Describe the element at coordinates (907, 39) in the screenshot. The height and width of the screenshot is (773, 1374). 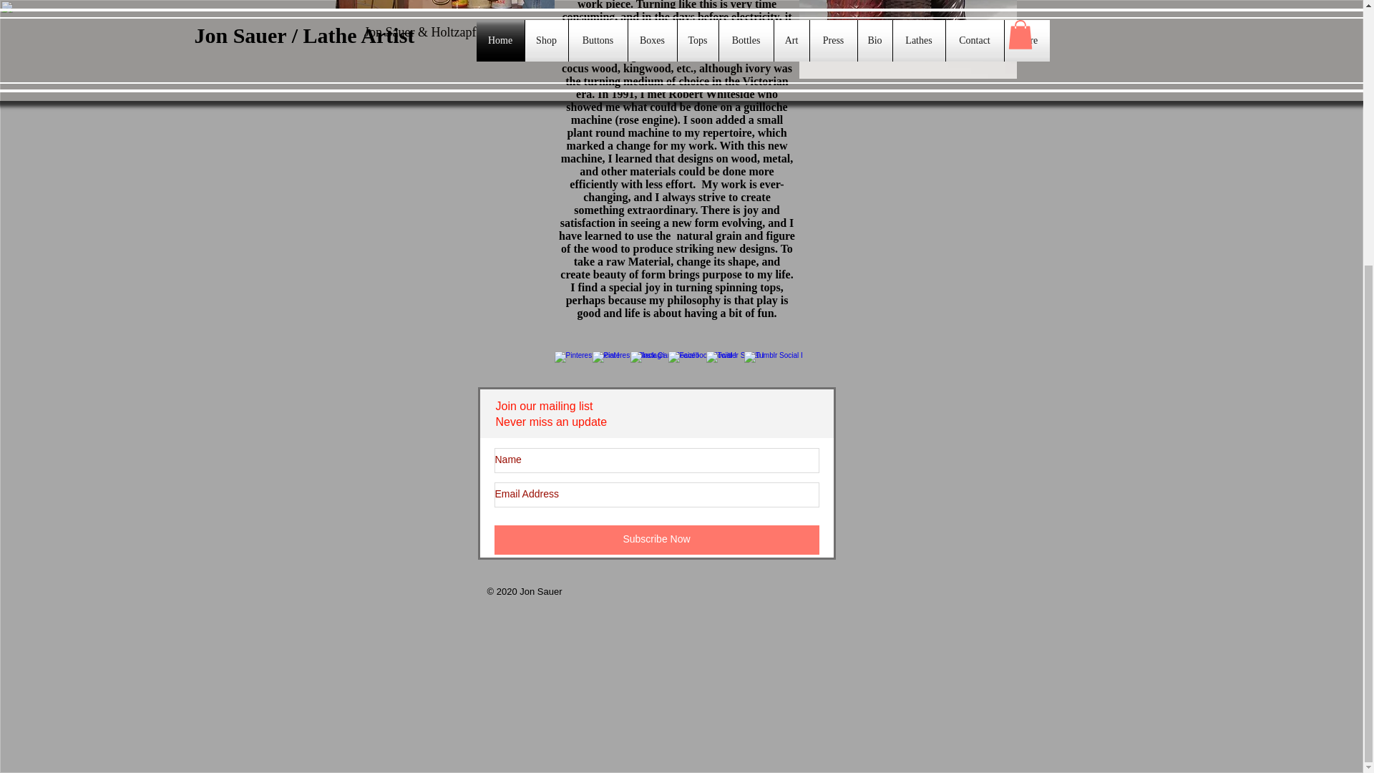
I see `Ornamental turnings done on the Holtzapffel Lathe` at that location.